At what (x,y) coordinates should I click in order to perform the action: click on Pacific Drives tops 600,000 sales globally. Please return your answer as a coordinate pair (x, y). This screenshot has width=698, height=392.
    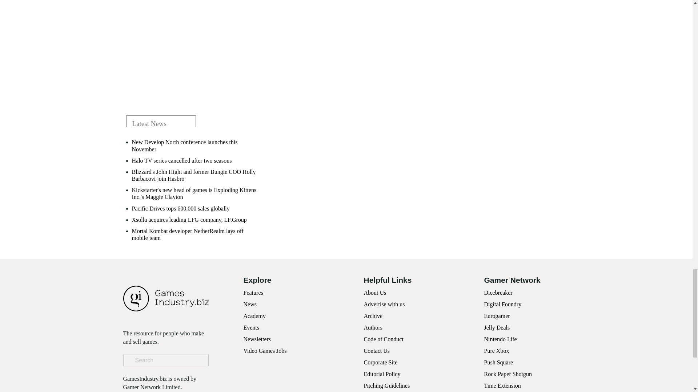
    Looking at the image, I should click on (180, 208).